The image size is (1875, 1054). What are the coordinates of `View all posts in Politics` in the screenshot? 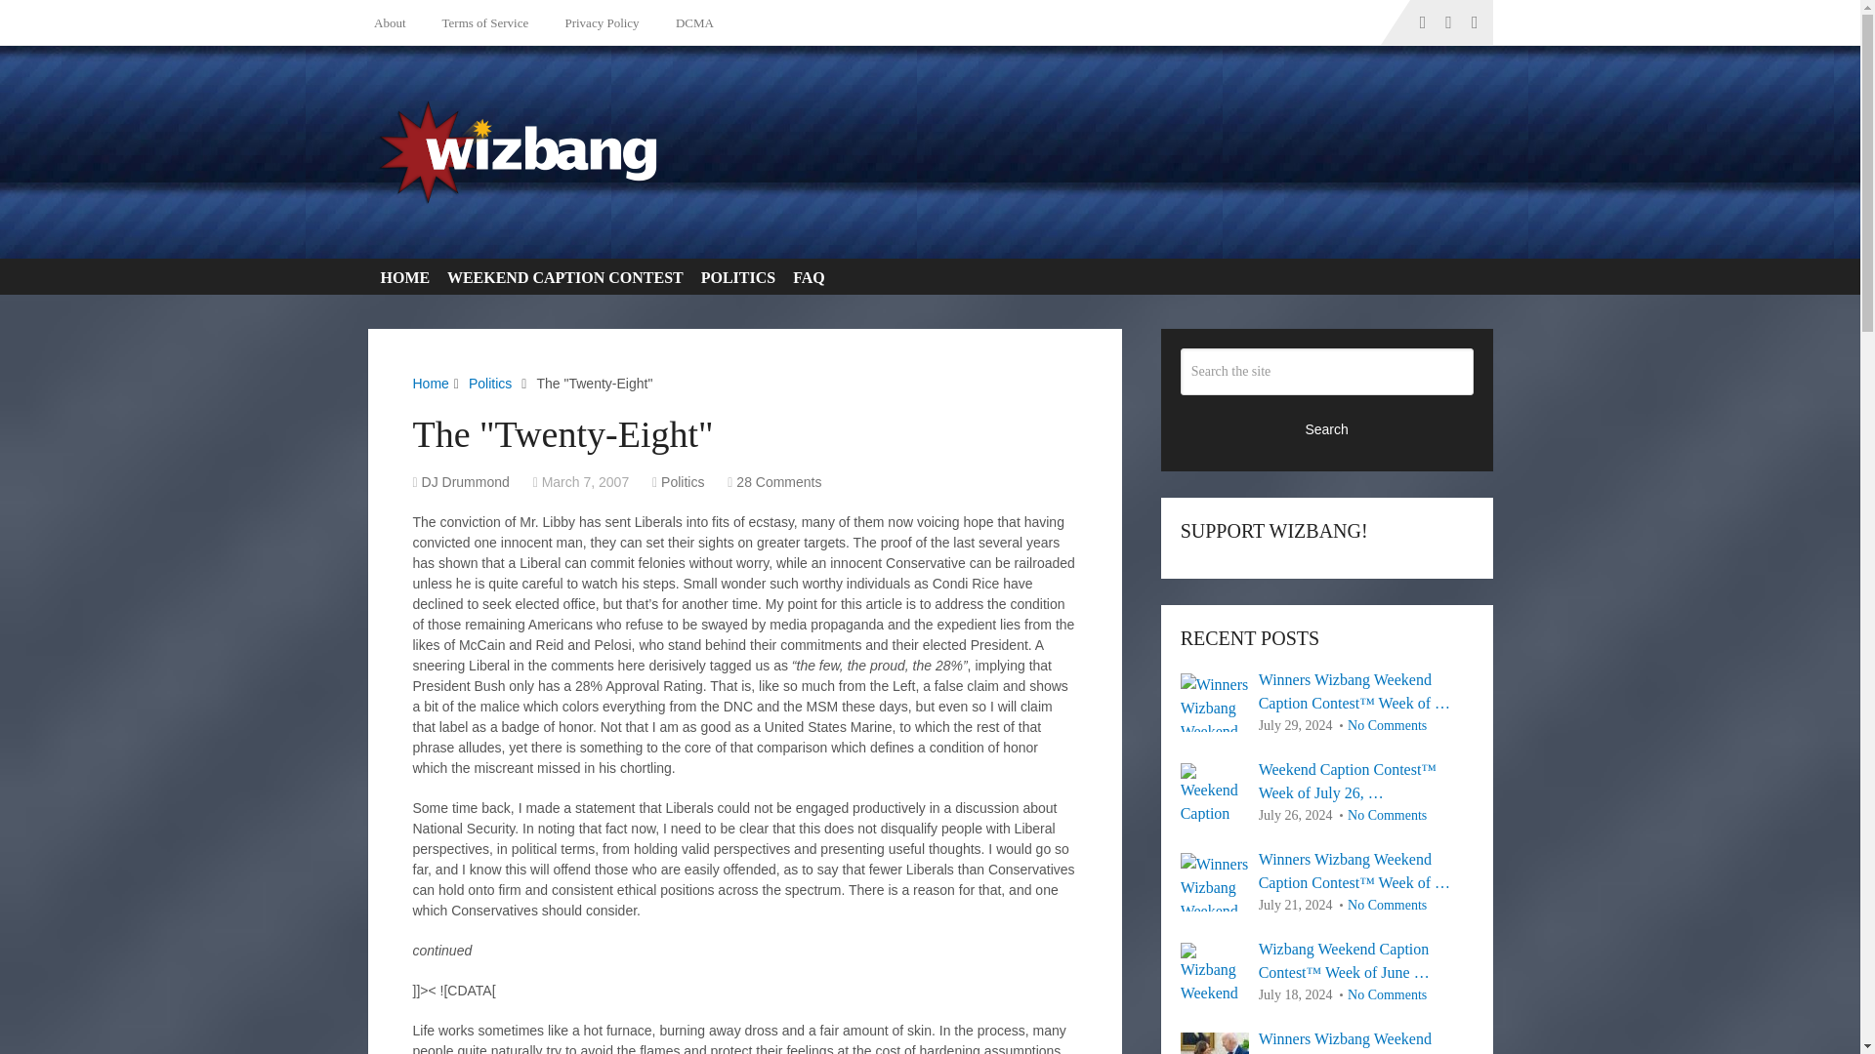 It's located at (683, 482).